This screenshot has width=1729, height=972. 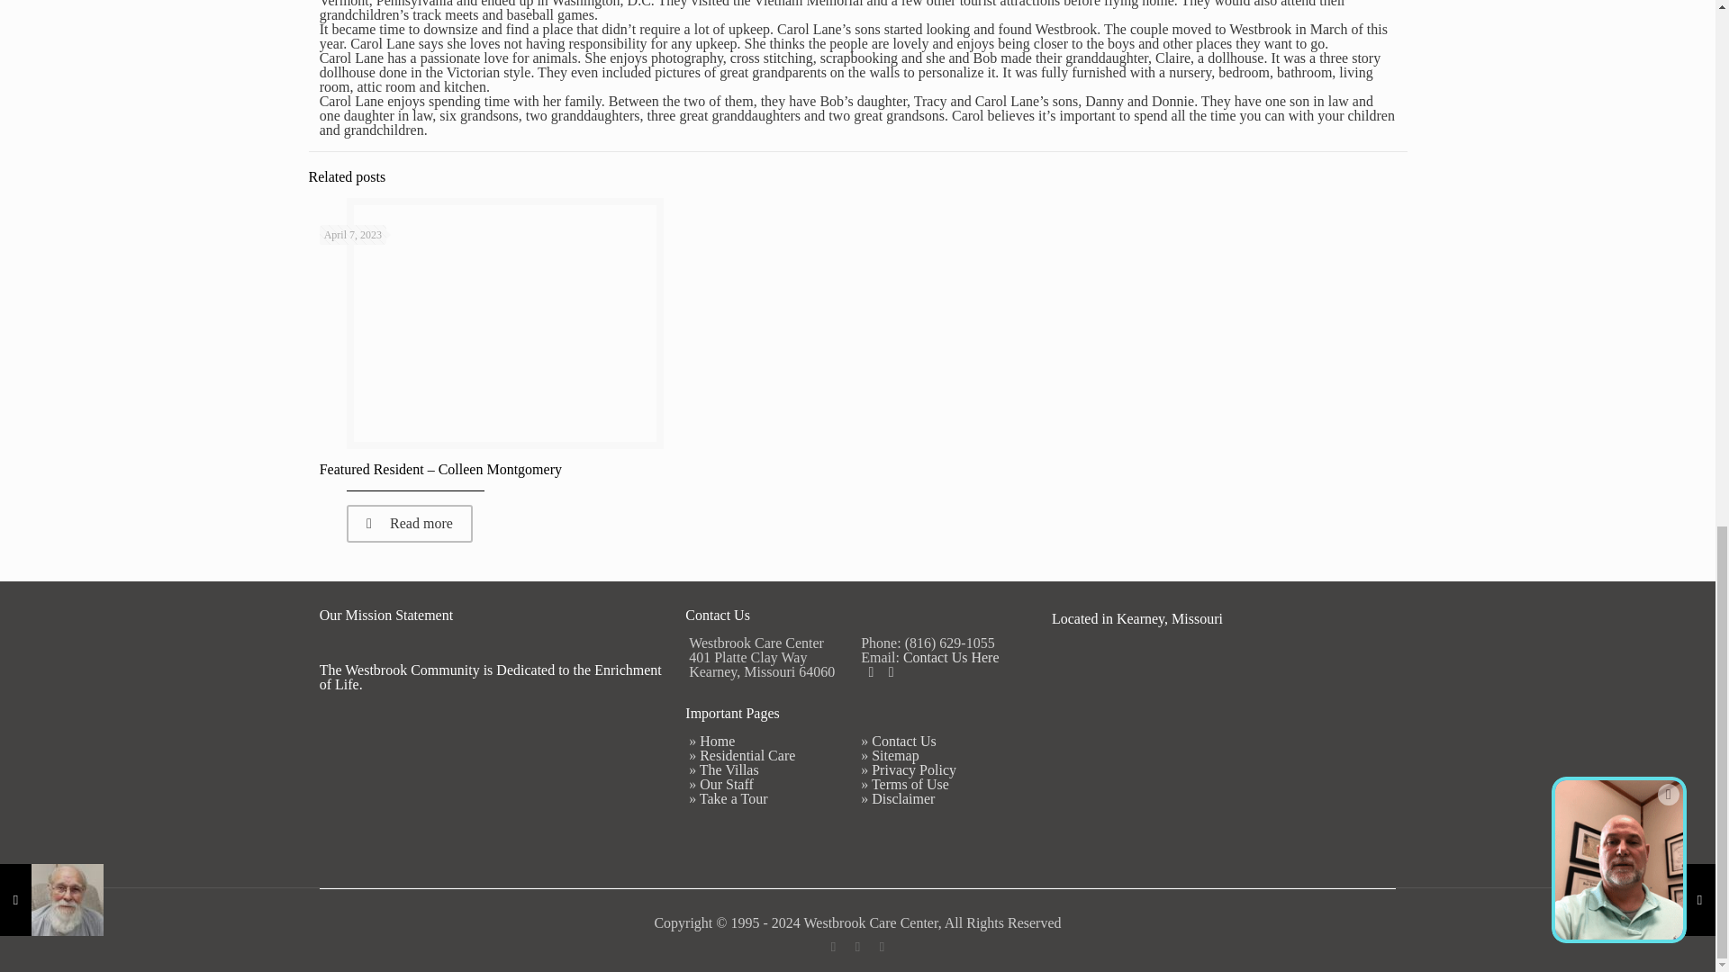 I want to click on Twitter, so click(x=857, y=947).